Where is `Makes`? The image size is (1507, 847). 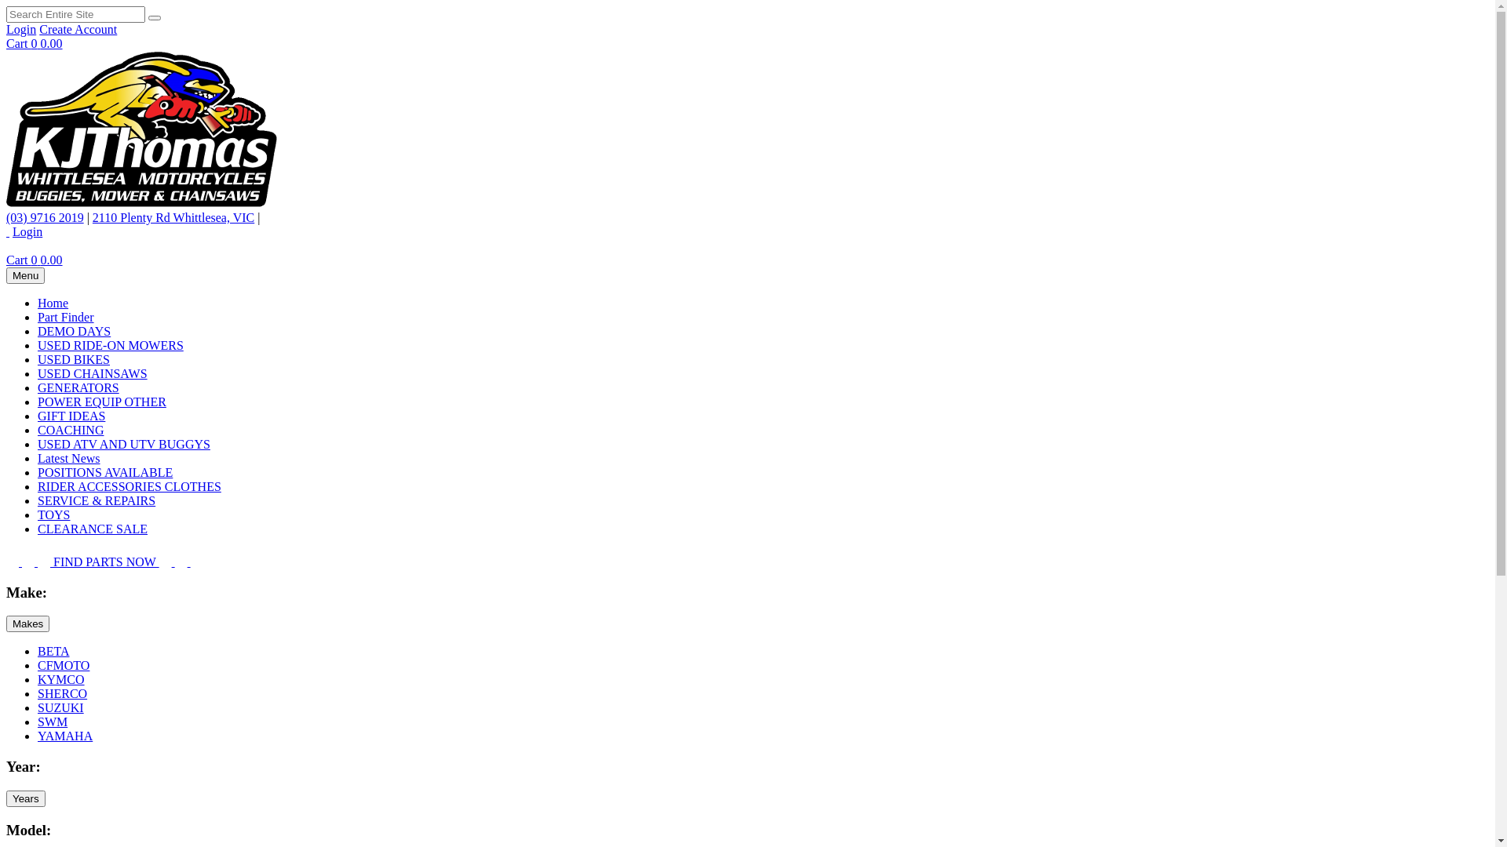 Makes is located at coordinates (28, 624).